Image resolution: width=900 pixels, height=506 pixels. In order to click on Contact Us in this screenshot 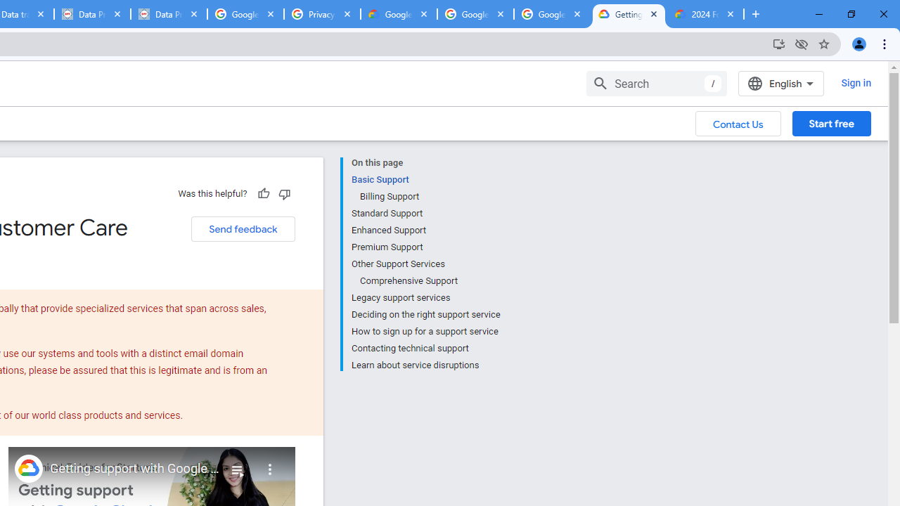, I will do `click(738, 123)`.